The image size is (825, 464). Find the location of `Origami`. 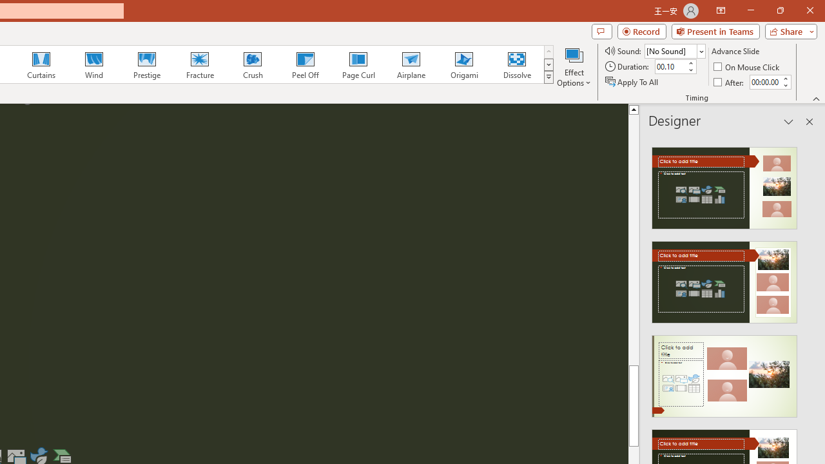

Origami is located at coordinates (464, 64).